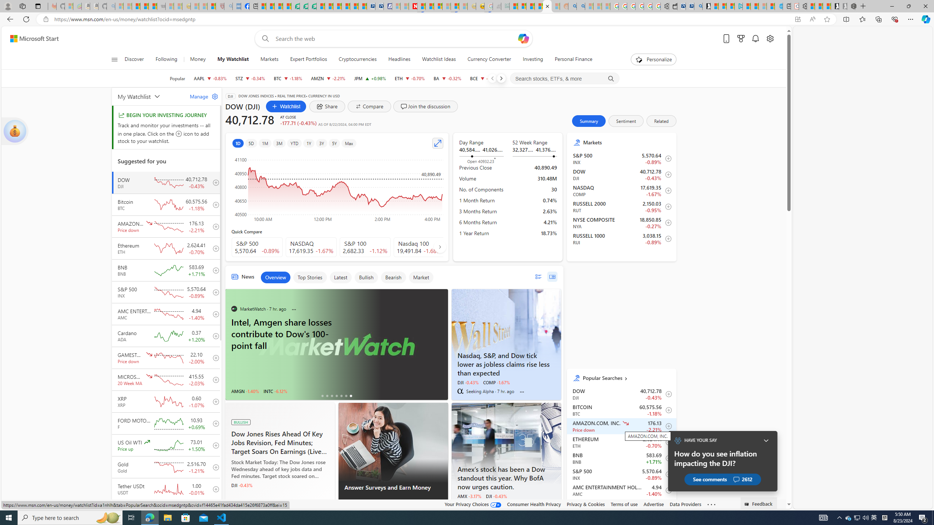 This screenshot has width=934, height=525. Describe the element at coordinates (327, 106) in the screenshot. I see `share dialog` at that location.